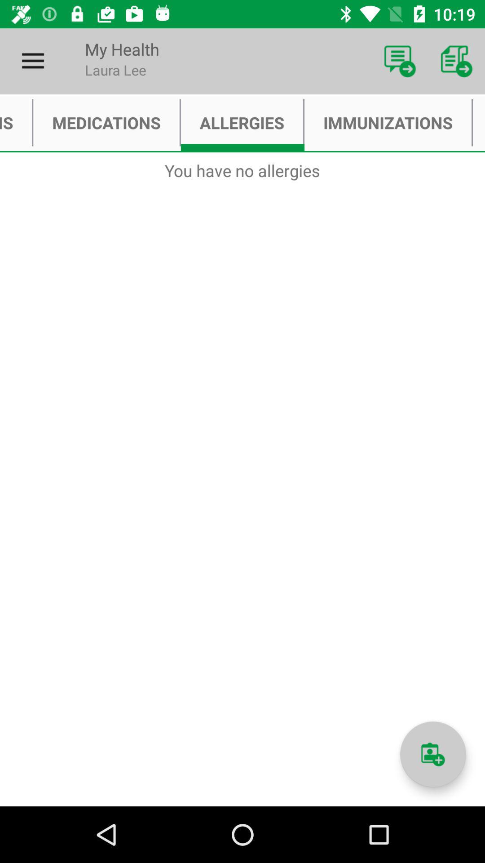  What do you see at coordinates (33, 61) in the screenshot?
I see `click icon above the conditions item` at bounding box center [33, 61].